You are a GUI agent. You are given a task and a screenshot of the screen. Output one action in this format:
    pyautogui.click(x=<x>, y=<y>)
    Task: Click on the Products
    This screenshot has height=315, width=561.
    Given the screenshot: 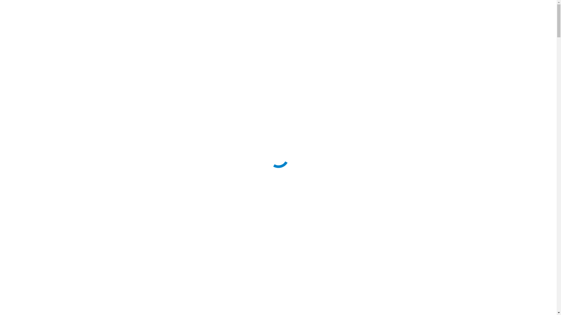 What is the action you would take?
    pyautogui.click(x=243, y=22)
    